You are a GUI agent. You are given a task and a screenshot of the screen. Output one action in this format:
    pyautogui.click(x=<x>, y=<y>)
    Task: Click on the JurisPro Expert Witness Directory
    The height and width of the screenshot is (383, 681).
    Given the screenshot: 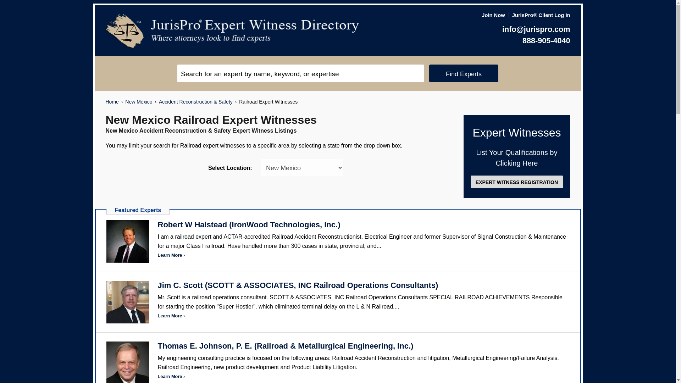 What is the action you would take?
    pyautogui.click(x=233, y=31)
    